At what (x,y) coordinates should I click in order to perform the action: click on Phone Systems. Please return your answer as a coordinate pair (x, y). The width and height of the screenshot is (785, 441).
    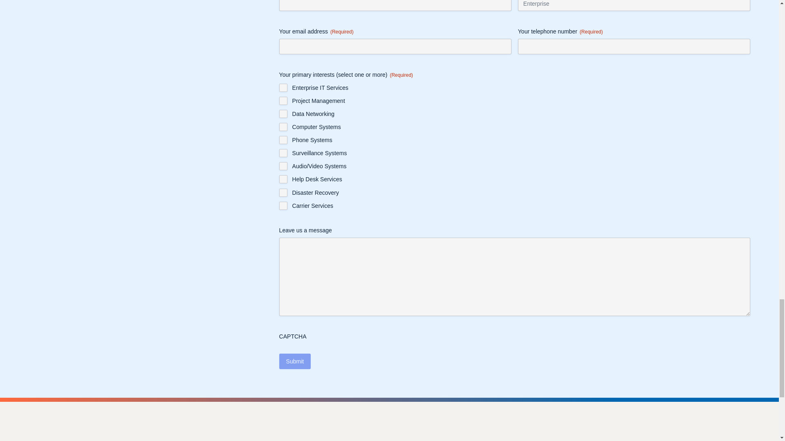
    Looking at the image, I should click on (283, 140).